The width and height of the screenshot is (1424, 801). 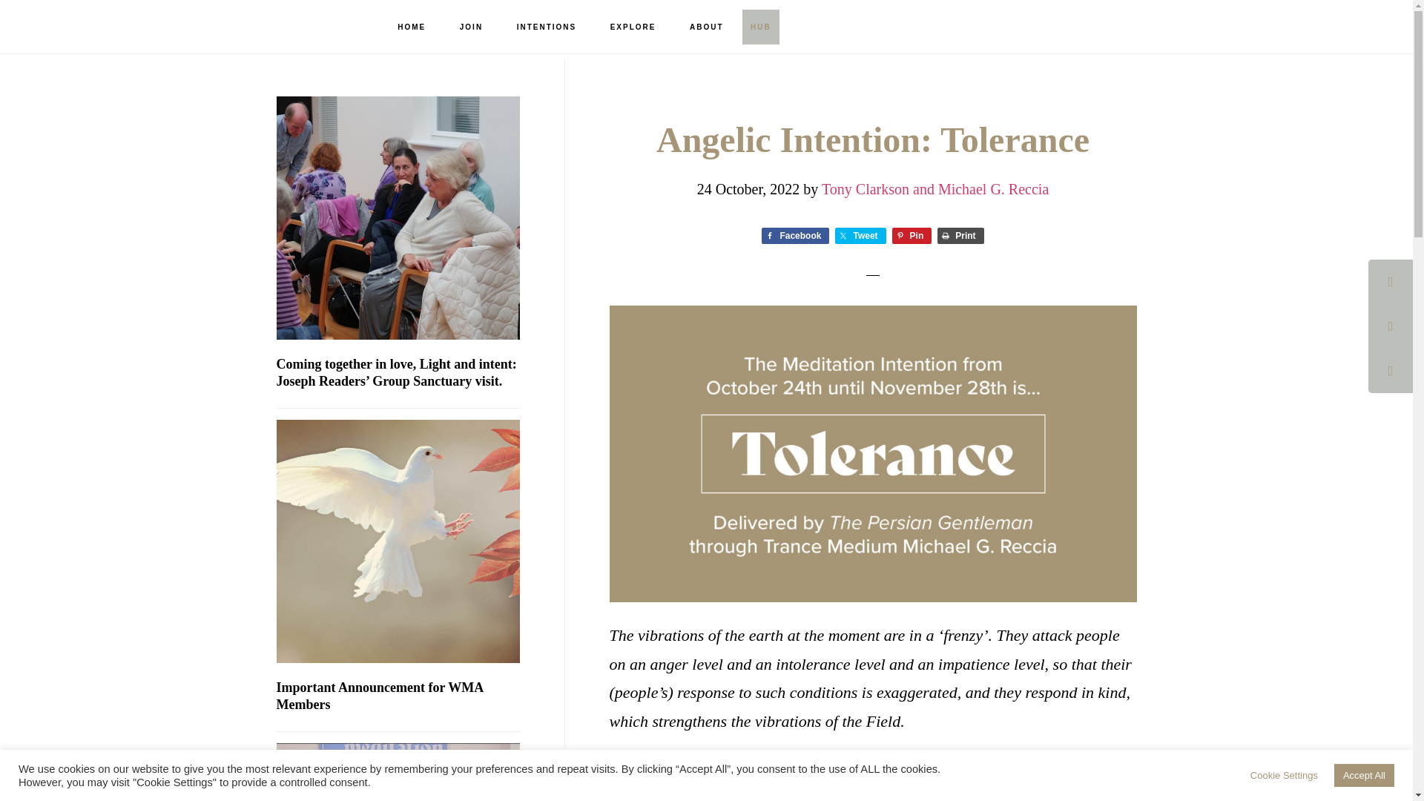 I want to click on EXPLORE, so click(x=633, y=27).